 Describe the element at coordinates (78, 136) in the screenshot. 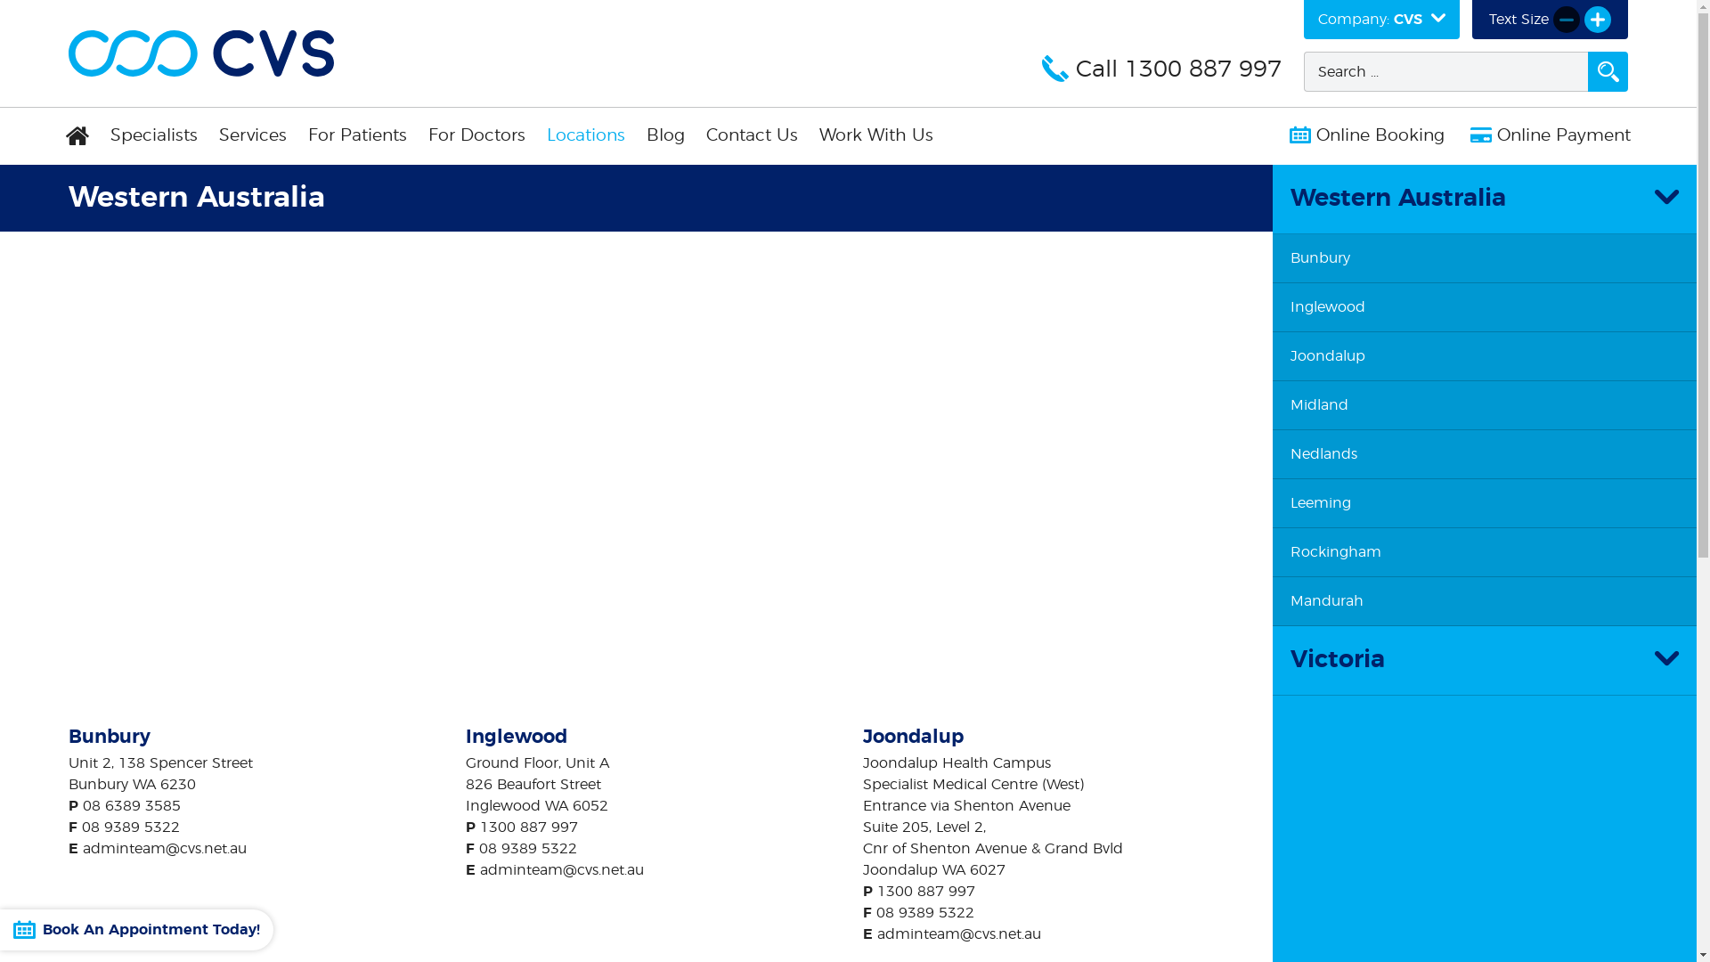

I see `Home` at that location.